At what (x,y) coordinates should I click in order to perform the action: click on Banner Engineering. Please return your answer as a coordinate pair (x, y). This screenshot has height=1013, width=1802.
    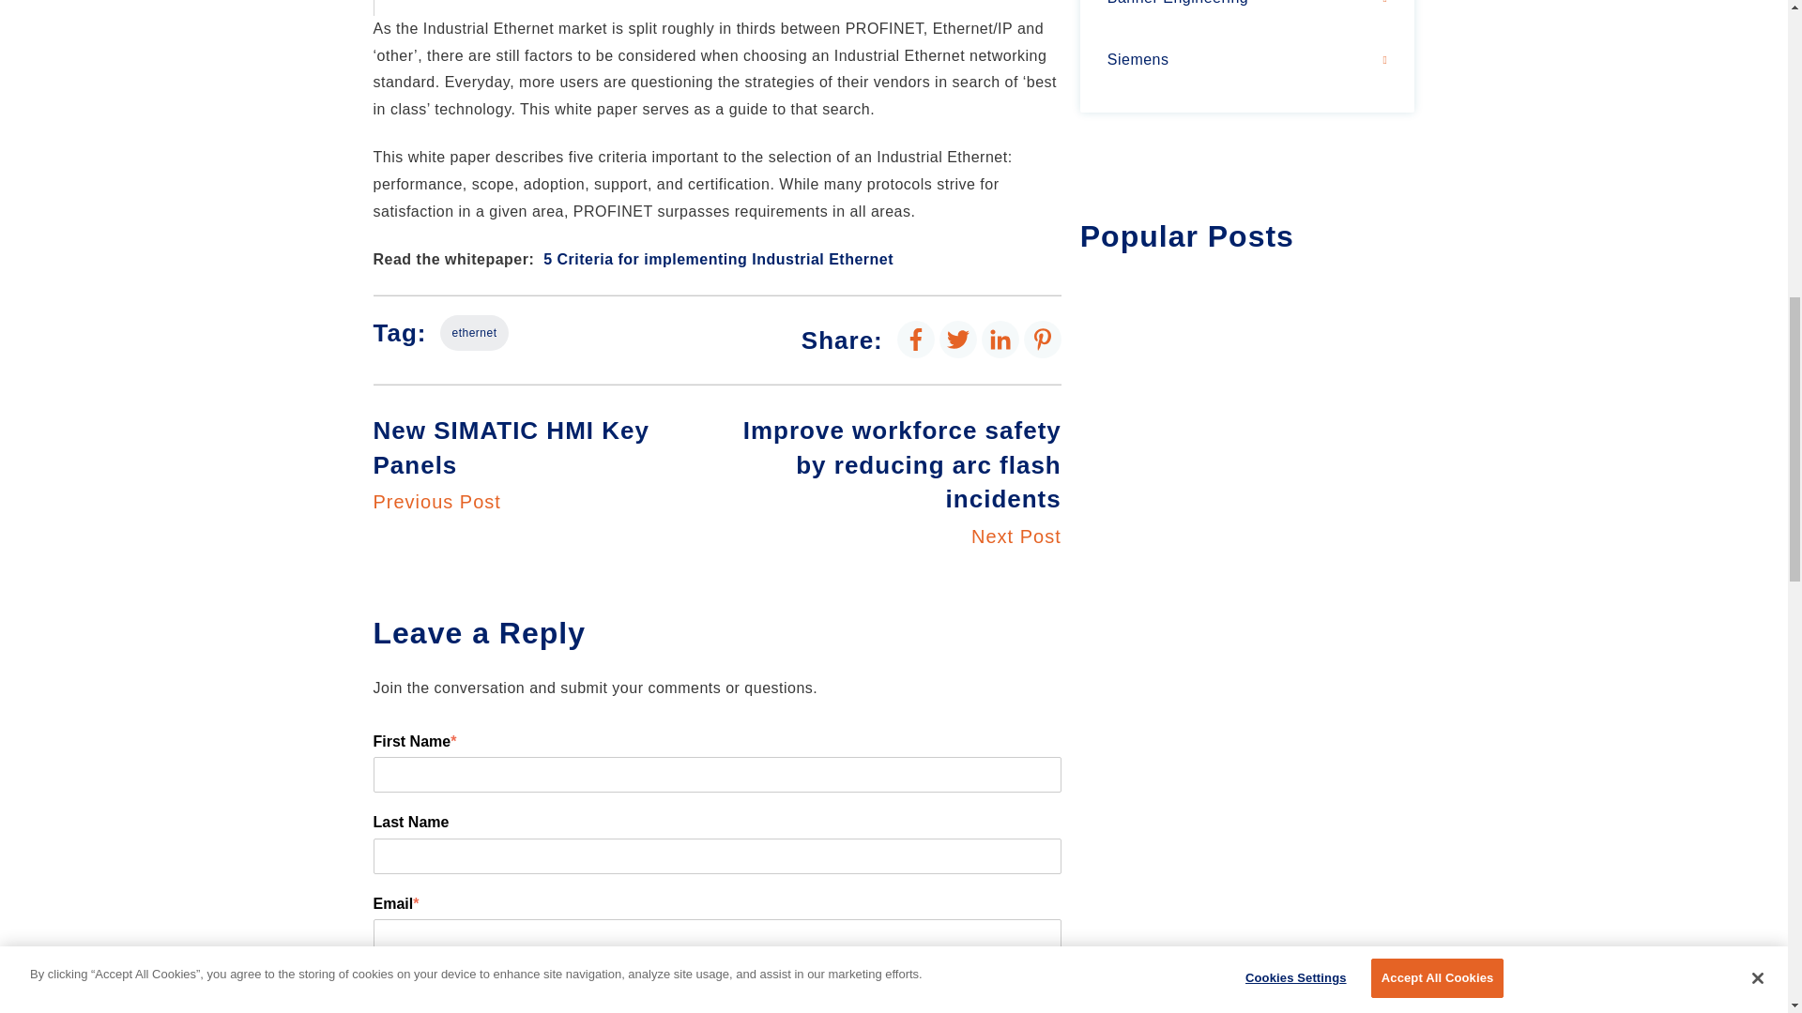
    Looking at the image, I should click on (1247, 14).